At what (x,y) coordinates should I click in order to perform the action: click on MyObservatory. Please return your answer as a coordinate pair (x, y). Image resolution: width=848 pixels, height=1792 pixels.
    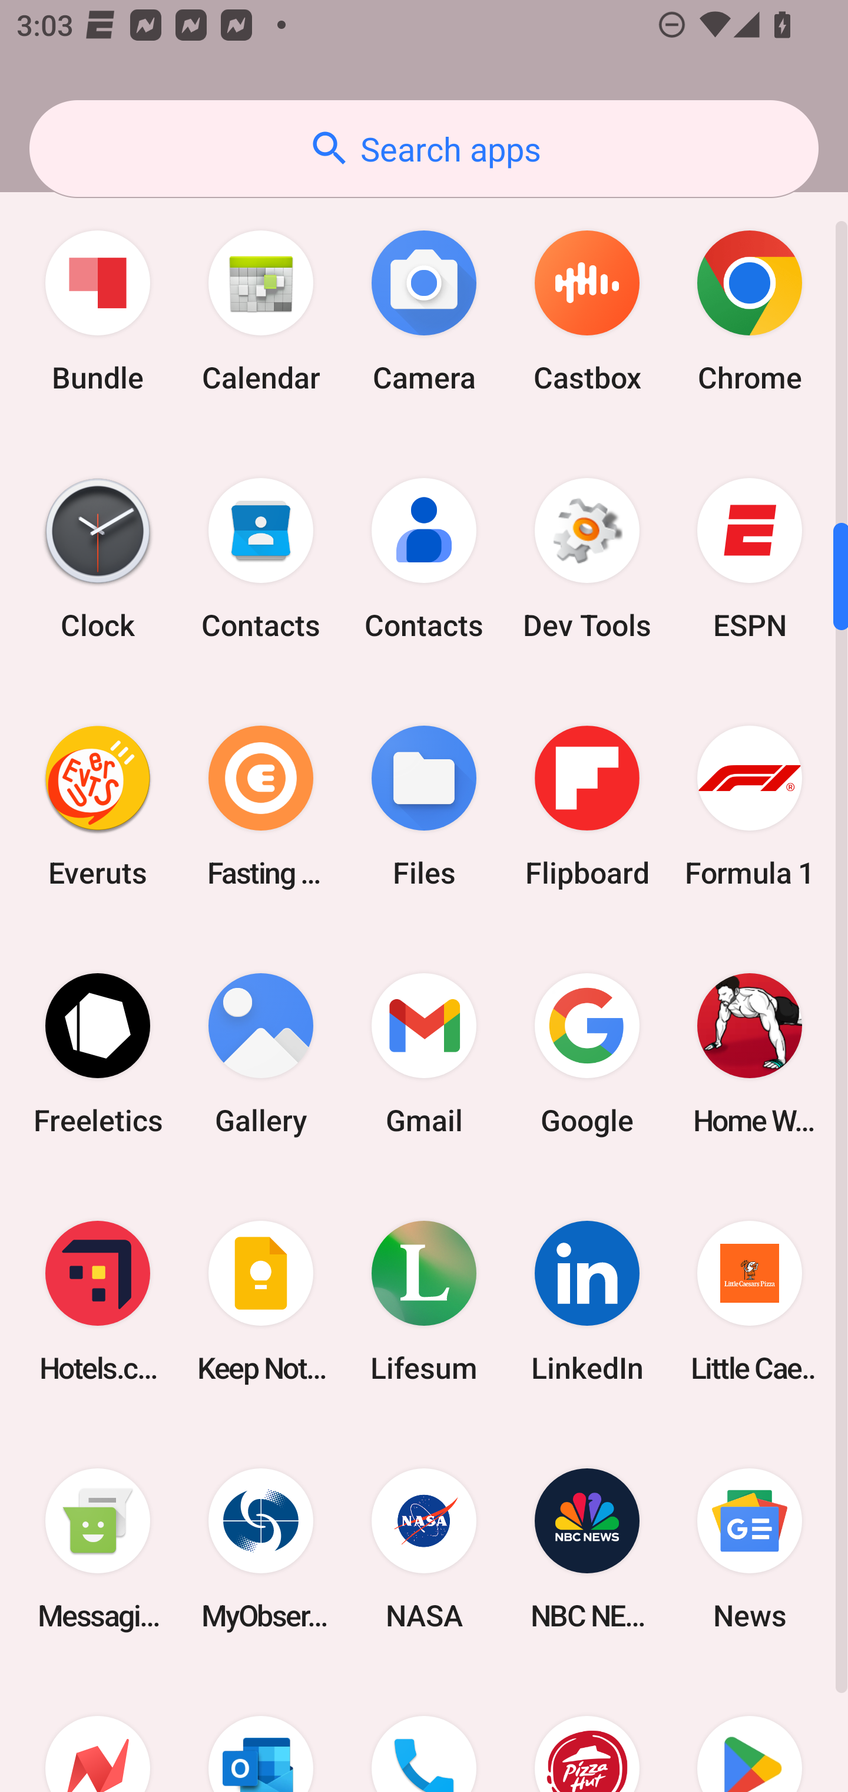
    Looking at the image, I should click on (261, 1549).